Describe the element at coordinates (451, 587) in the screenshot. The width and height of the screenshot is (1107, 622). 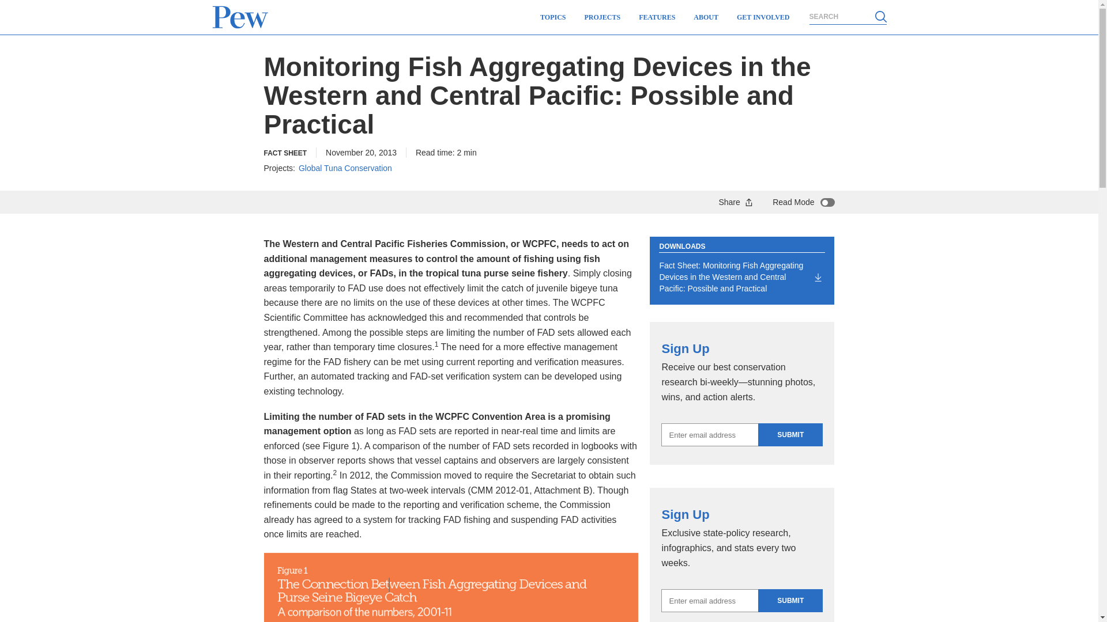
I see `tuna-fig1` at that location.